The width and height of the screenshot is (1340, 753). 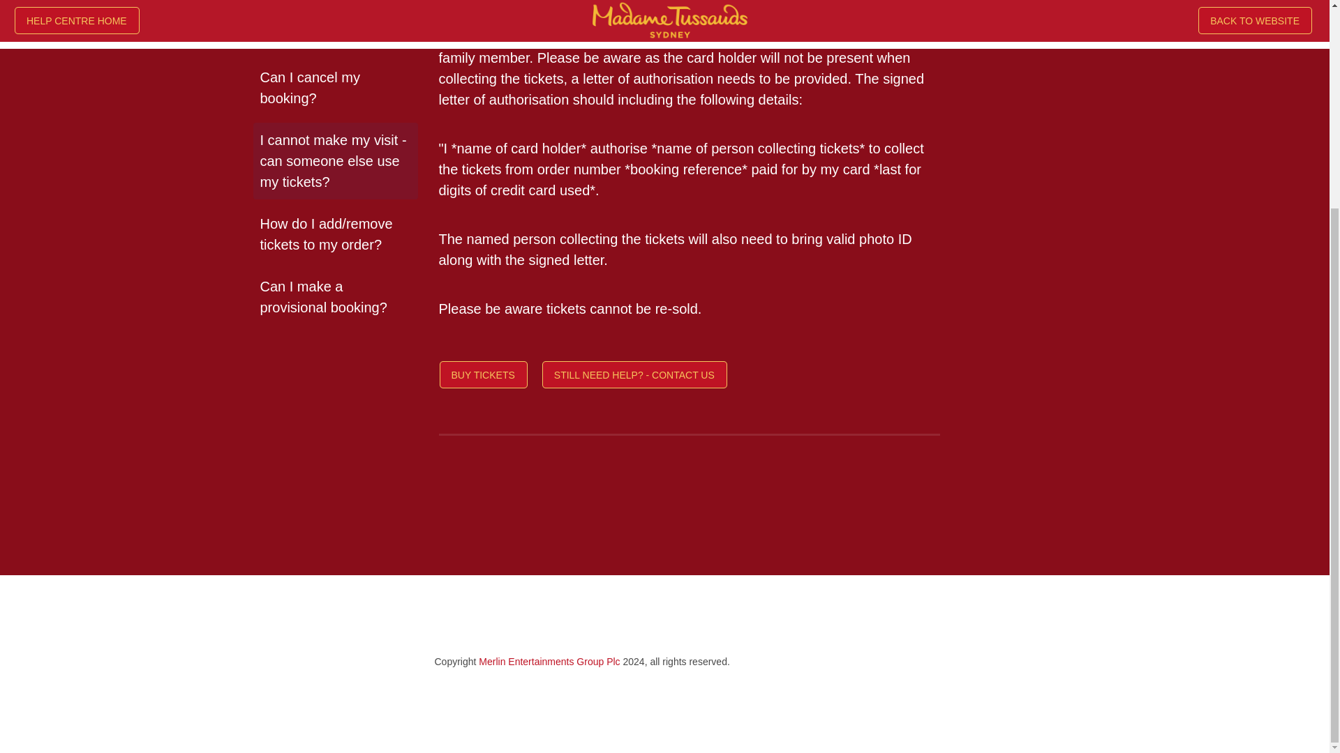 What do you see at coordinates (335, 88) in the screenshot?
I see `Can I cancel my booking?` at bounding box center [335, 88].